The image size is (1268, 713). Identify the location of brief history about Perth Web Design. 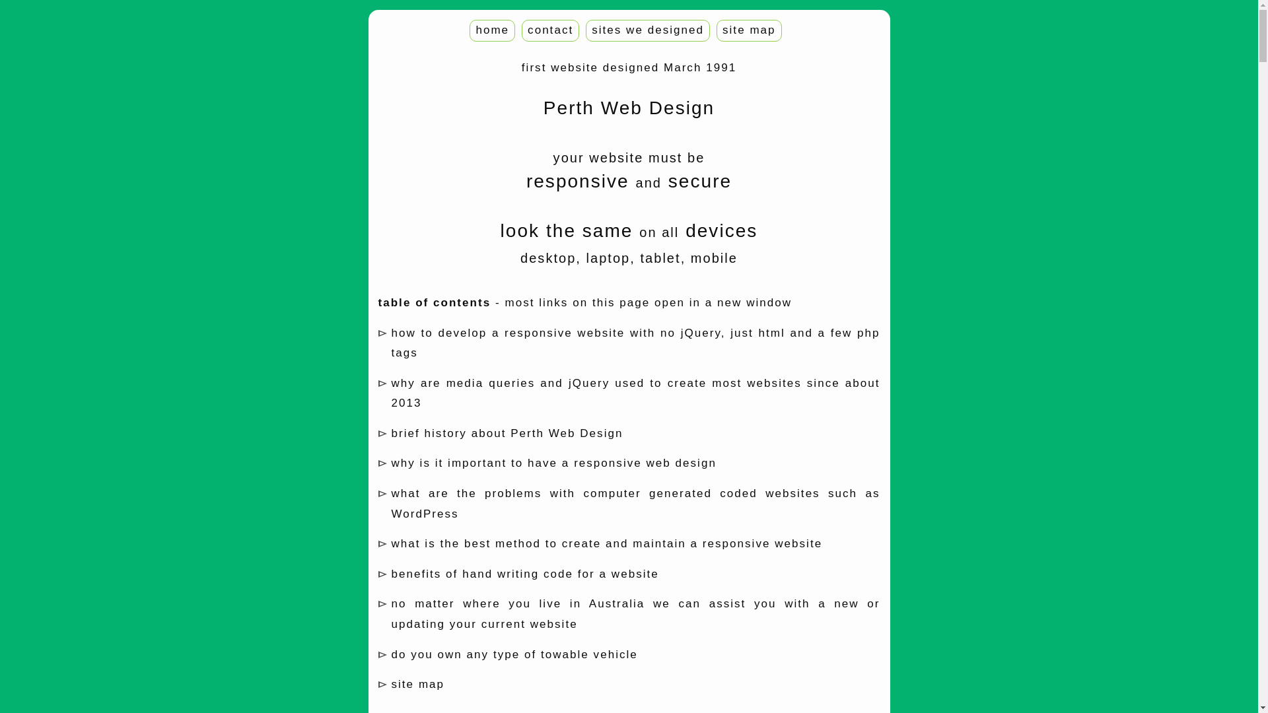
(507, 433).